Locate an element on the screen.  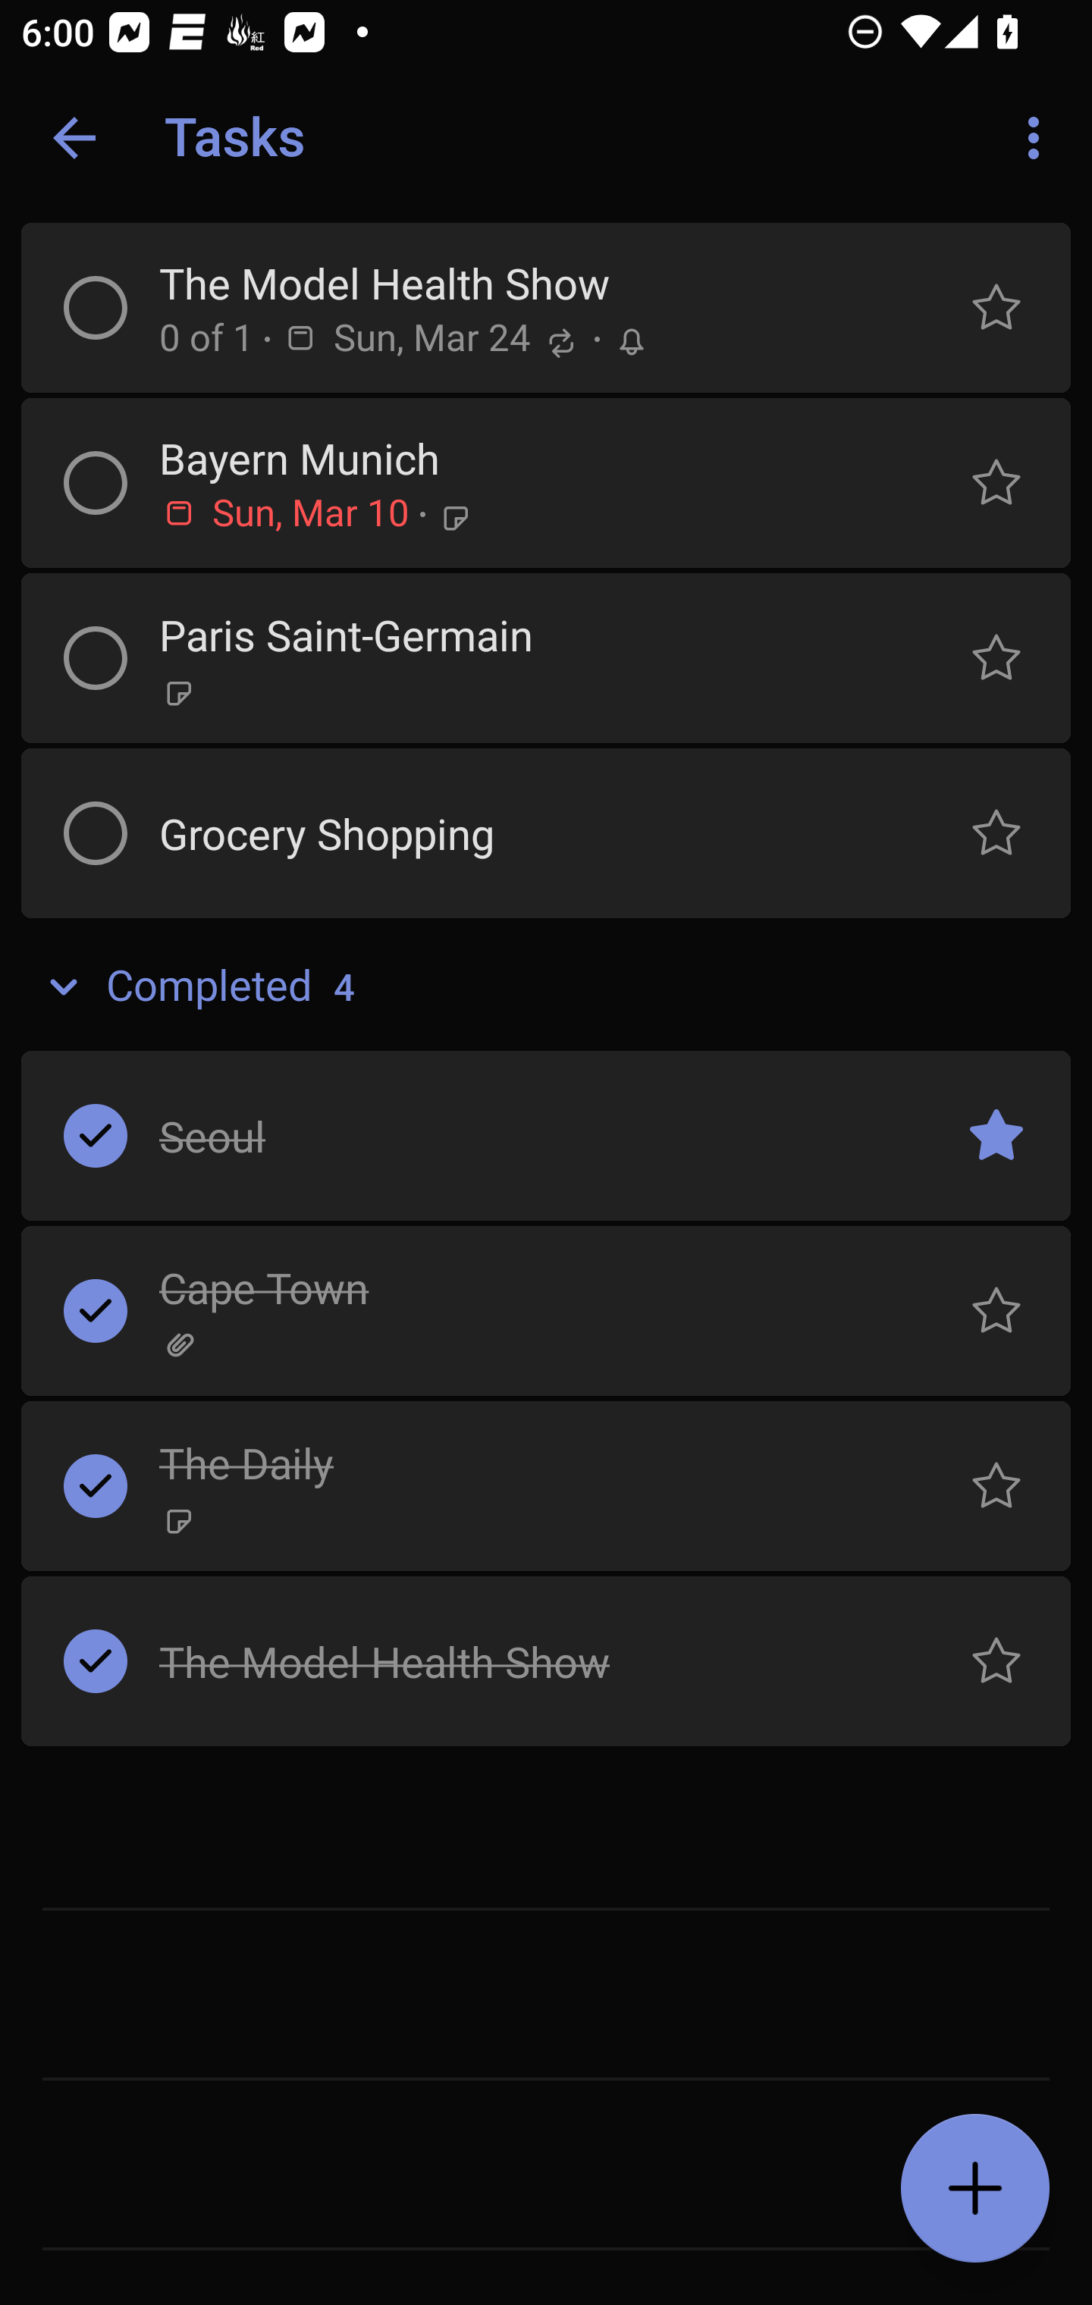
Completed task The Model Health Show, Button is located at coordinates (96, 1661).